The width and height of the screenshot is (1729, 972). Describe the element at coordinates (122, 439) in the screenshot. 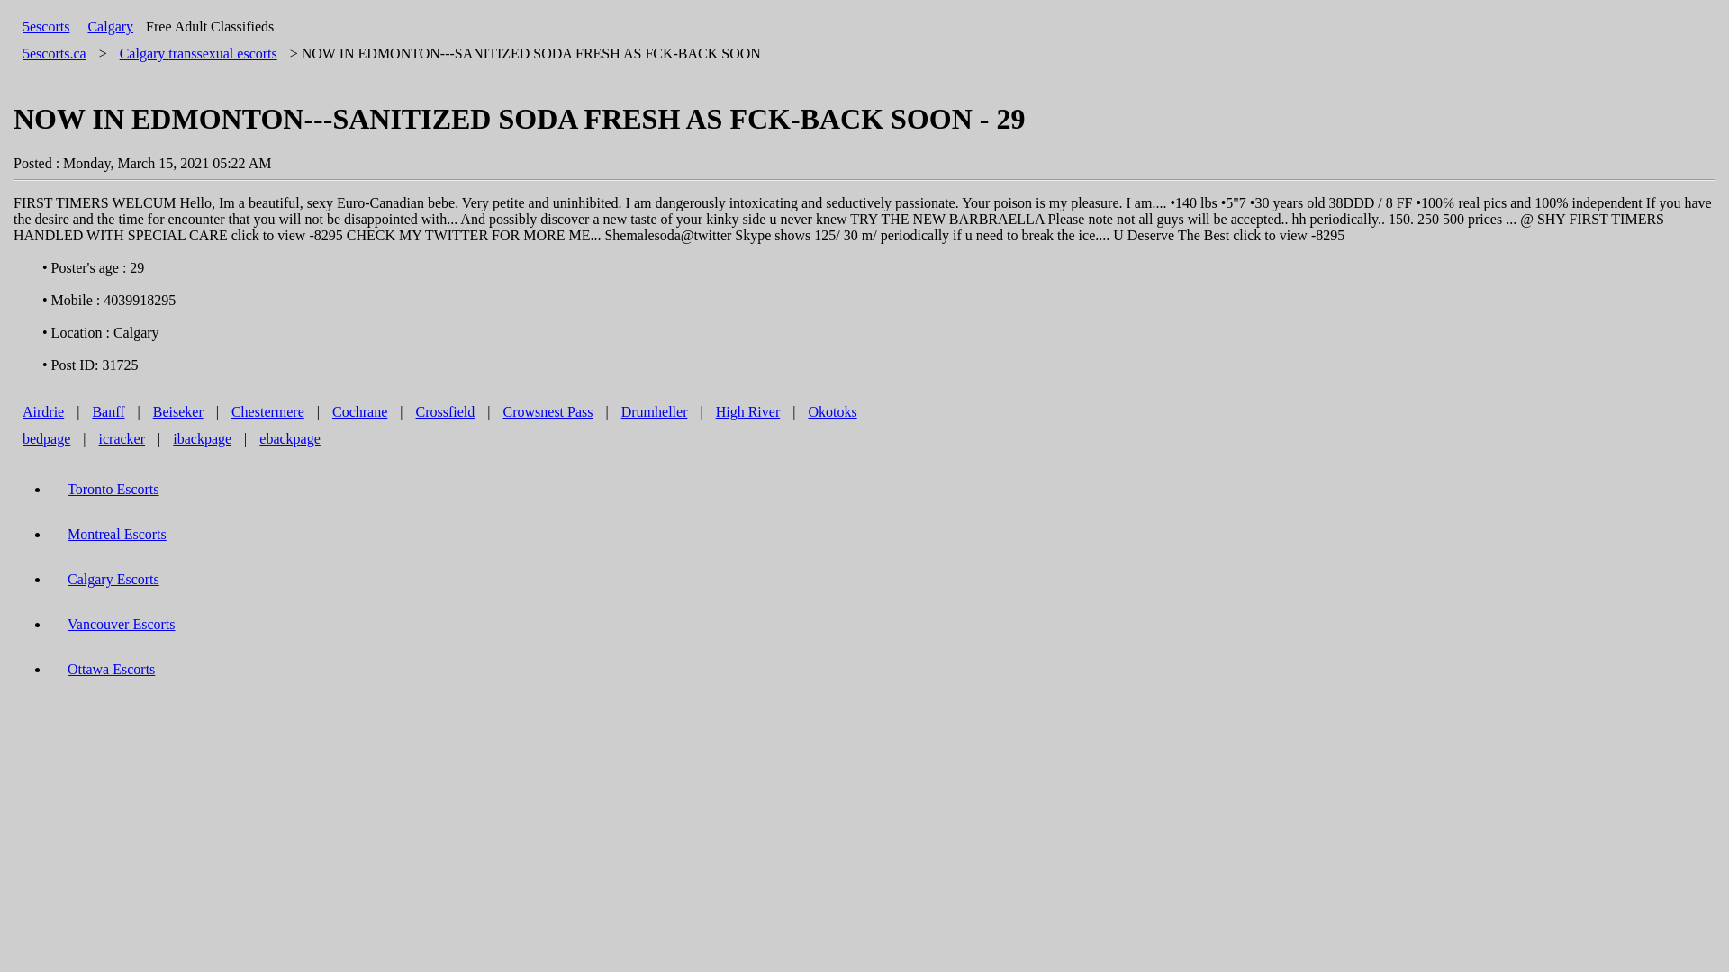

I see `icracker` at that location.